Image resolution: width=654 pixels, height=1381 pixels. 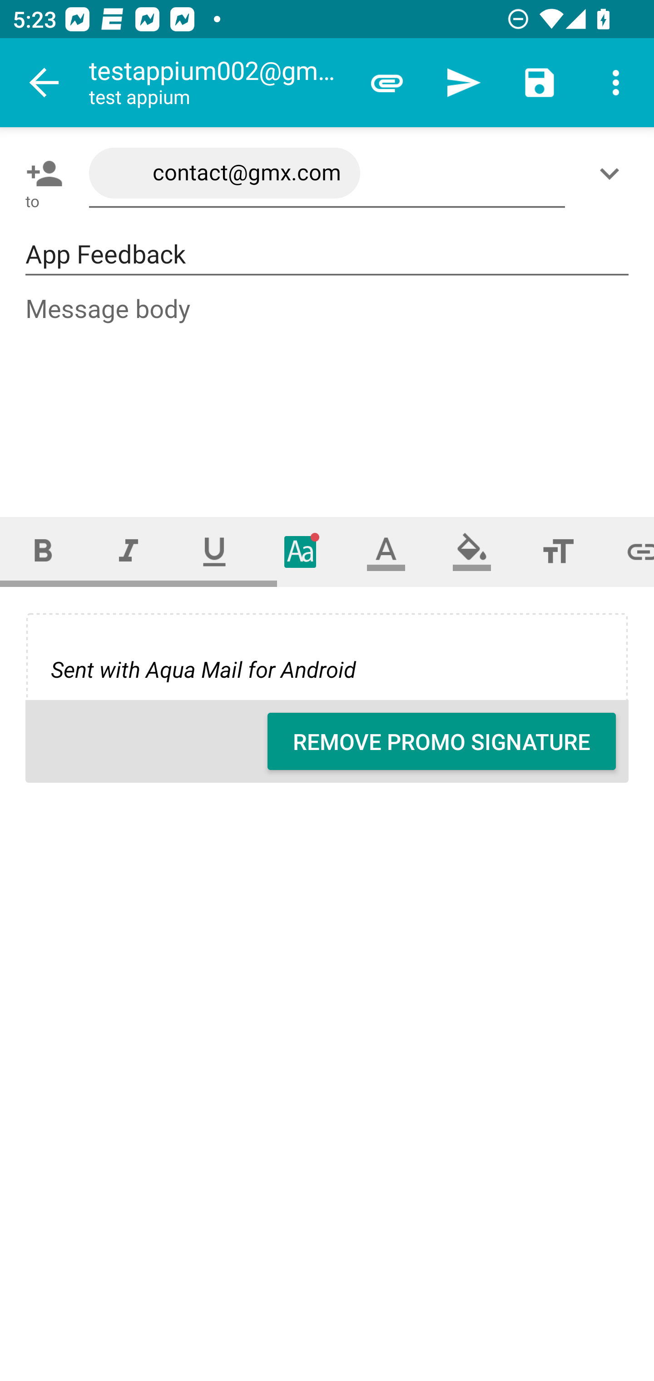 I want to click on testappium002@gmail.com test appium, so click(x=218, y=83).